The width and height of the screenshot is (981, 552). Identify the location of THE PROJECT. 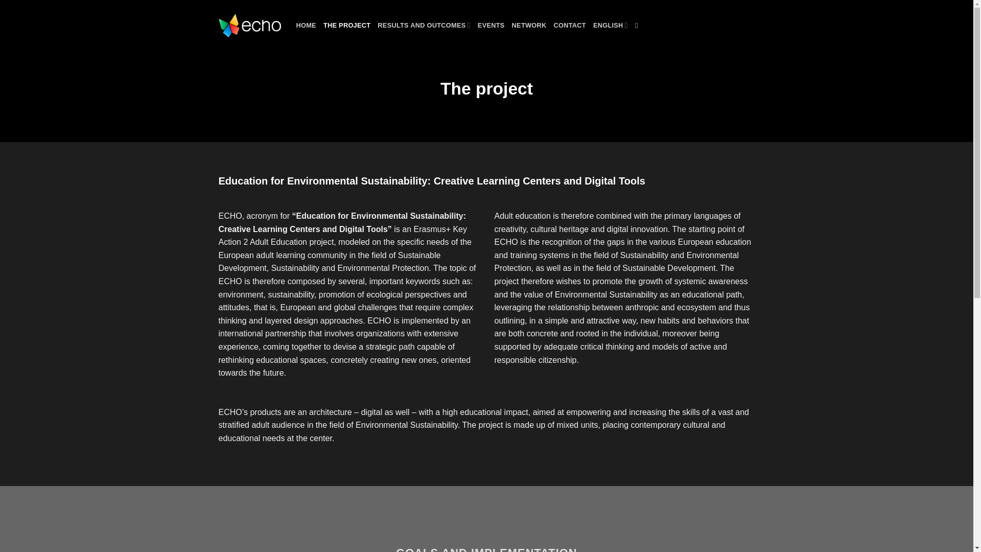
(347, 26).